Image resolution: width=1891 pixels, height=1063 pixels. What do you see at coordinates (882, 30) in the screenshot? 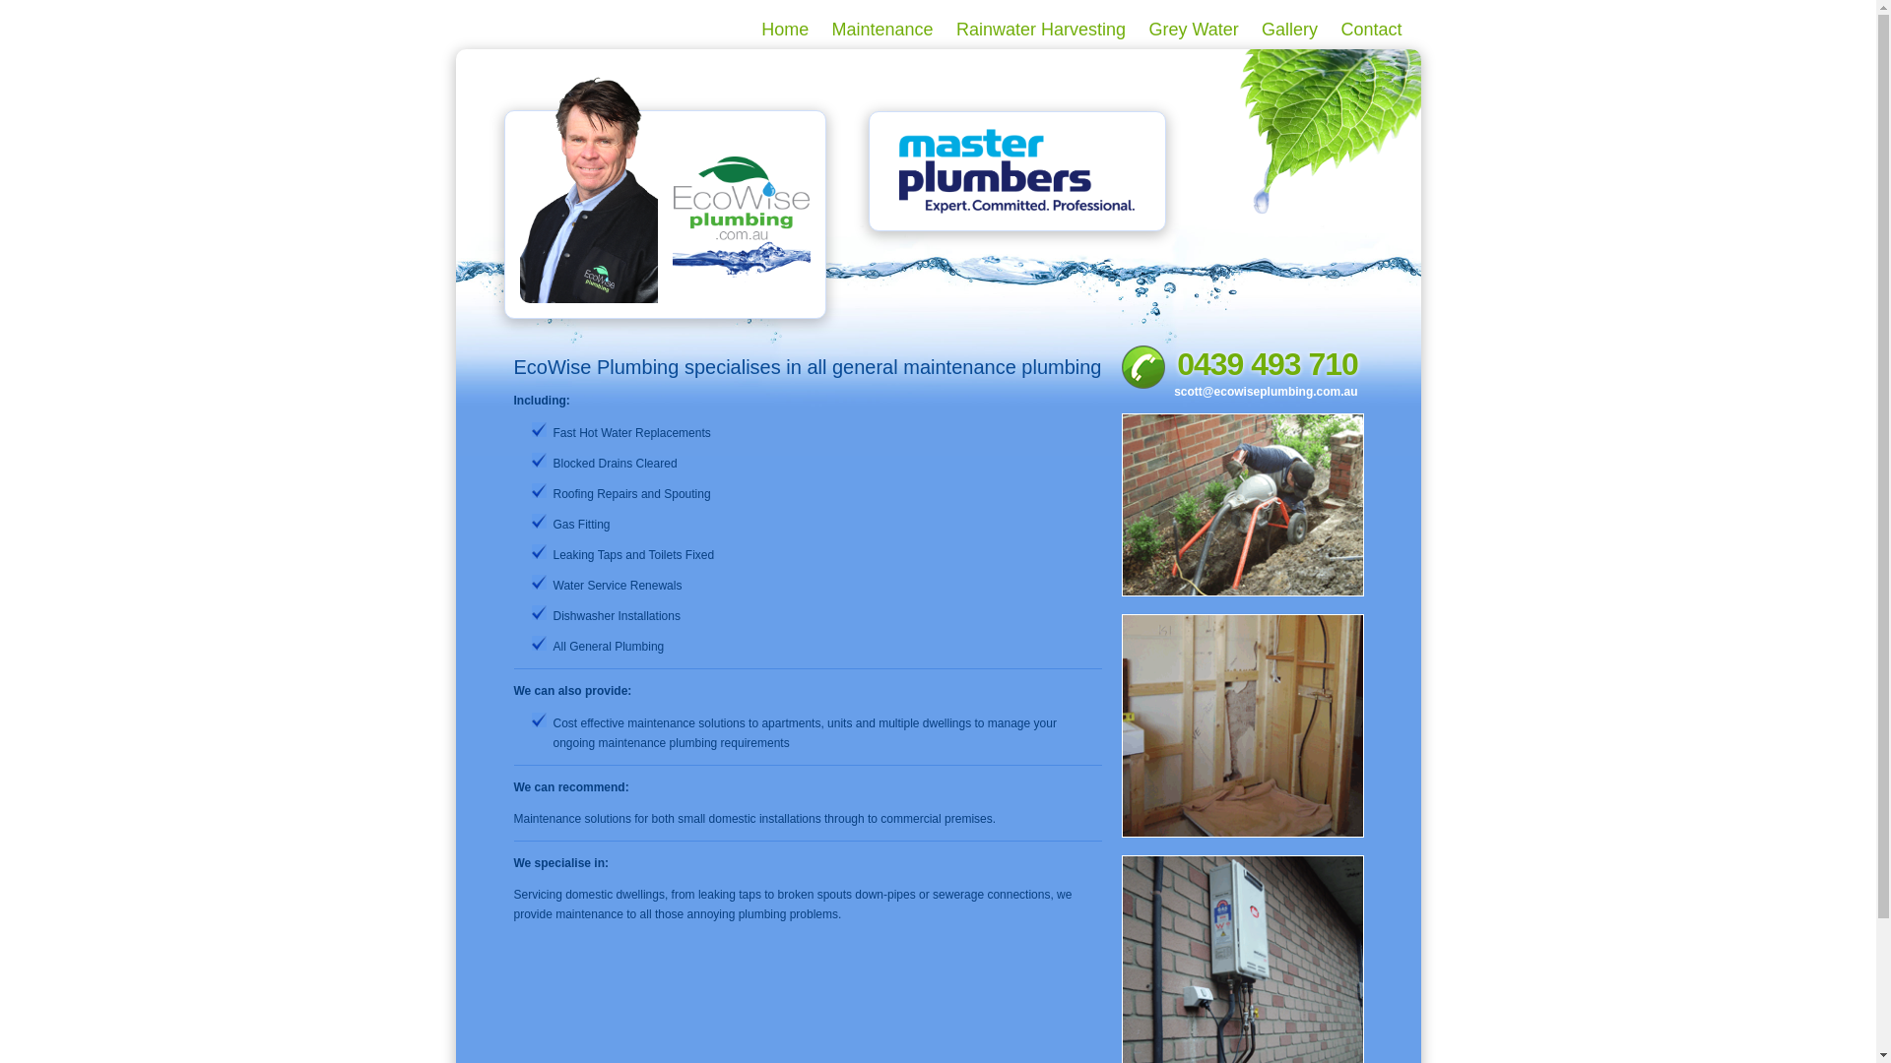
I see `Maintenance` at bounding box center [882, 30].